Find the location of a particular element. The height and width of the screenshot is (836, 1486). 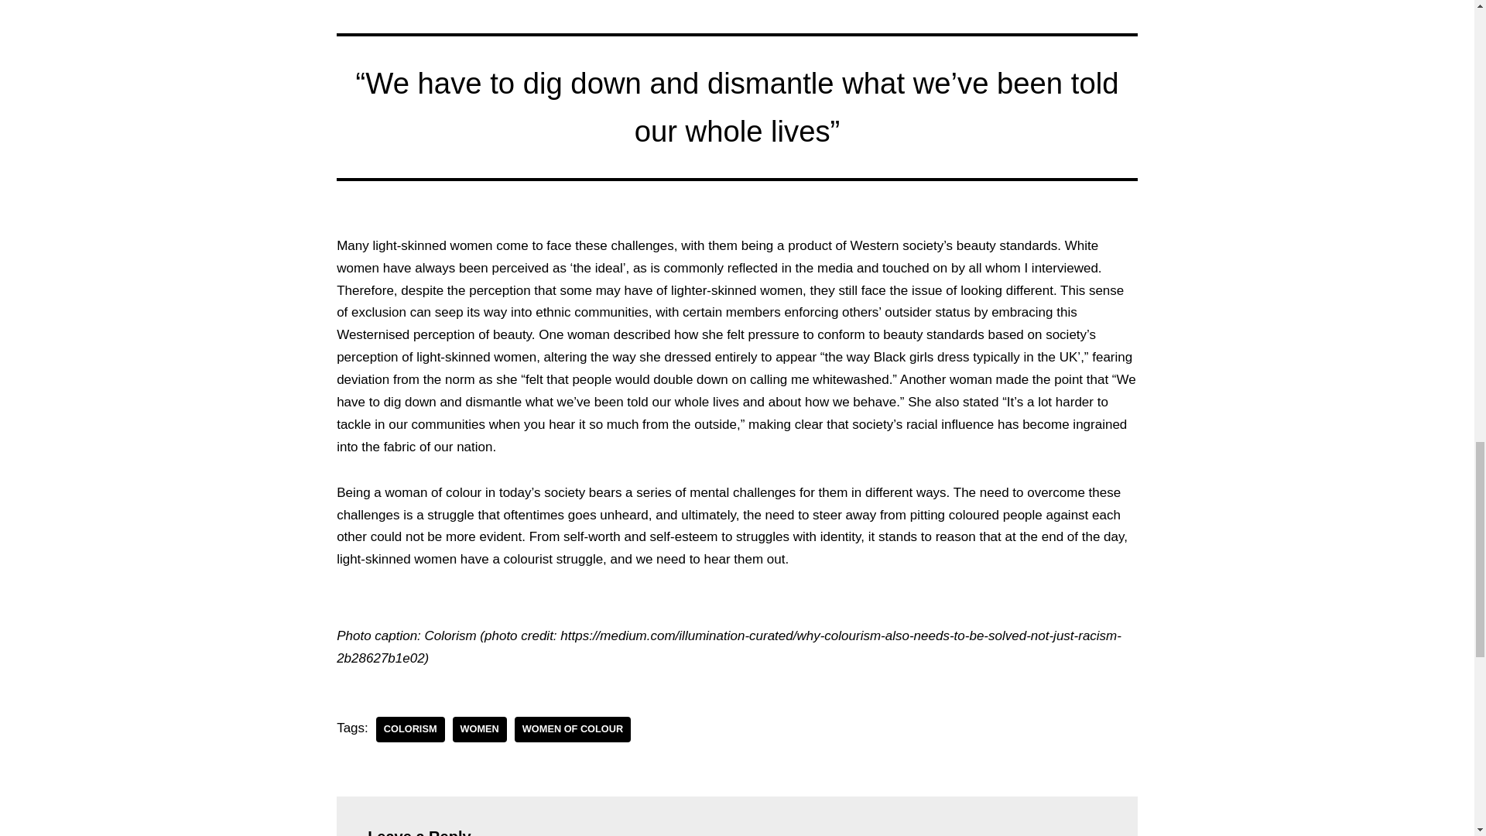

WOMEN OF COLOUR is located at coordinates (572, 729).